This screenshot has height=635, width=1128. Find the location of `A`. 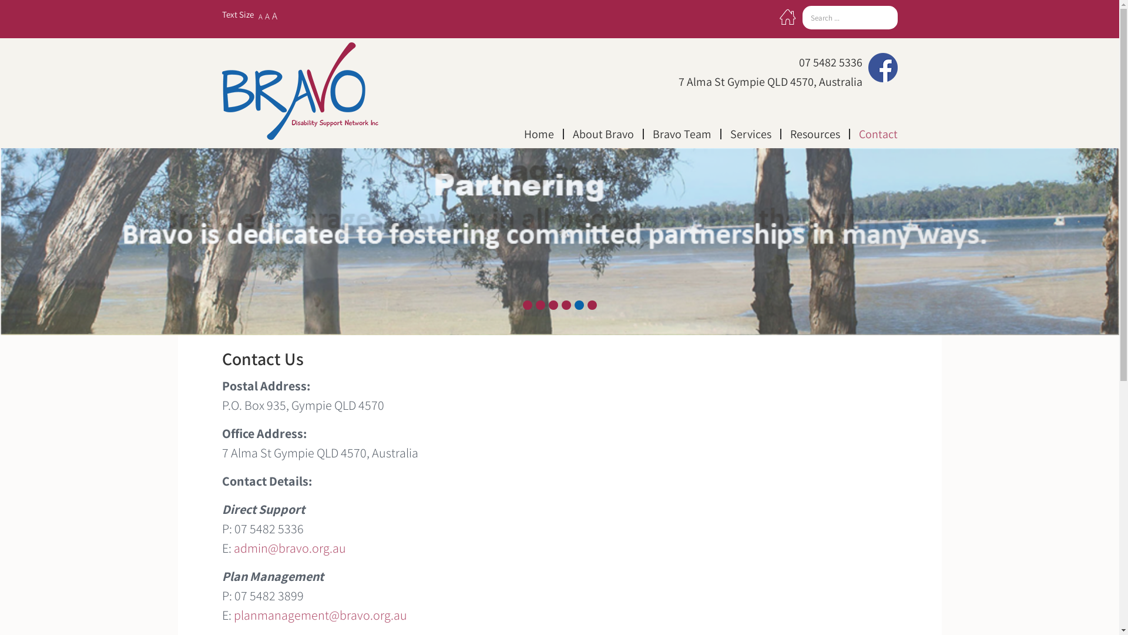

A is located at coordinates (261, 16).